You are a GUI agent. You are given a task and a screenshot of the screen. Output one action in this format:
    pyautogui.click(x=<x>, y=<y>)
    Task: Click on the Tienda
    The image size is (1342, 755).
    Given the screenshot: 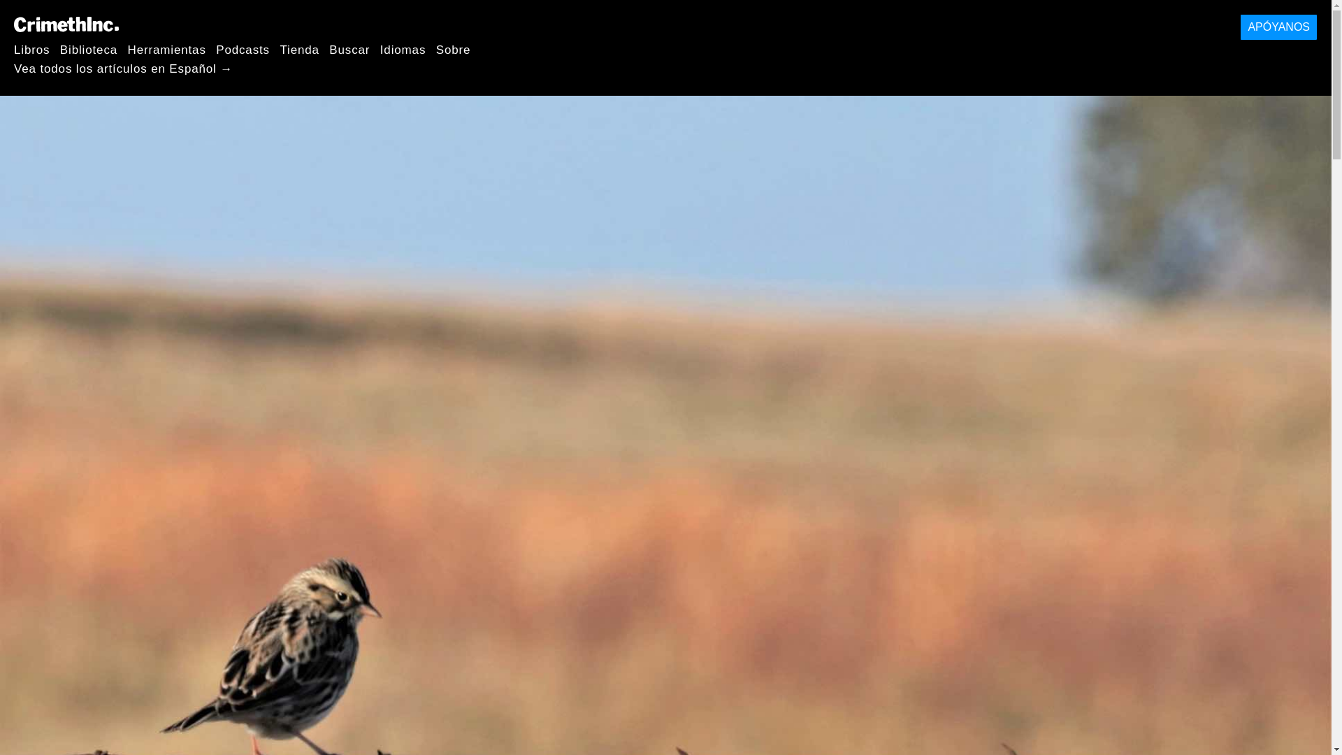 What is the action you would take?
    pyautogui.click(x=299, y=49)
    